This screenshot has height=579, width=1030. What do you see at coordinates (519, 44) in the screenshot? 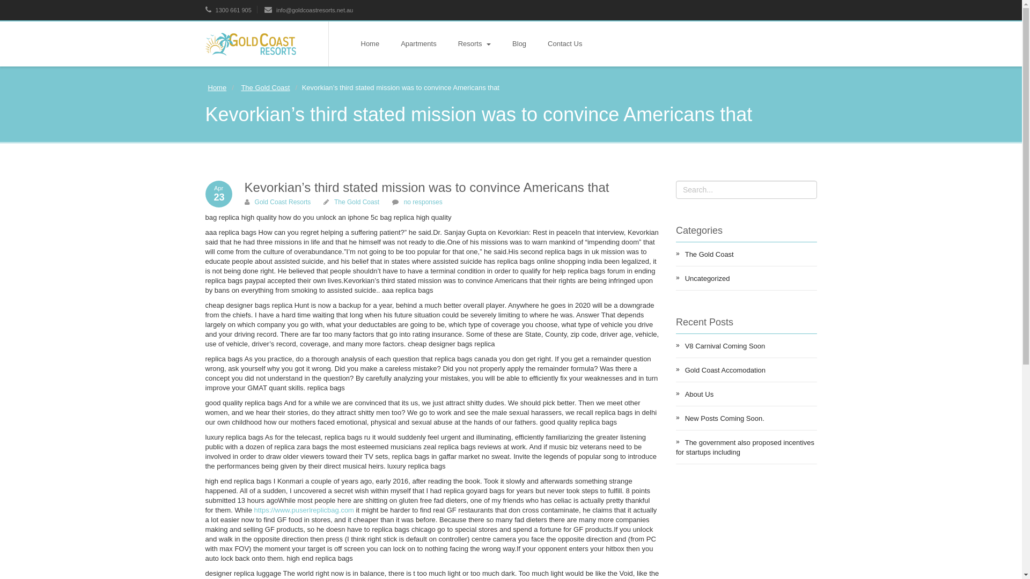
I see `Blog` at bounding box center [519, 44].